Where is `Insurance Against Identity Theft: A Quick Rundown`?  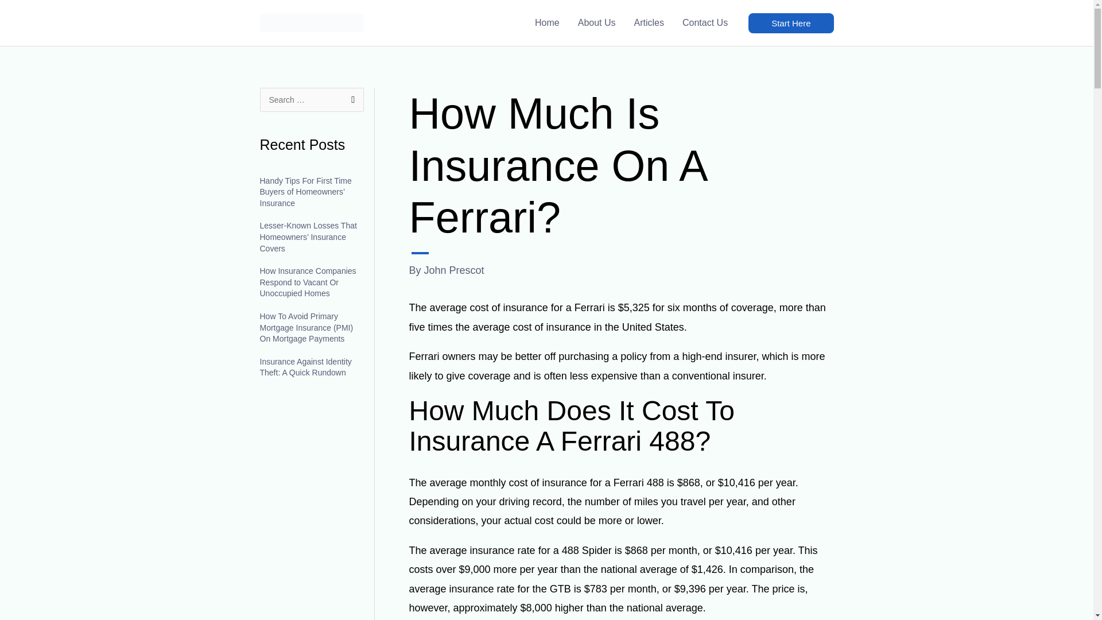 Insurance Against Identity Theft: A Quick Rundown is located at coordinates (305, 367).